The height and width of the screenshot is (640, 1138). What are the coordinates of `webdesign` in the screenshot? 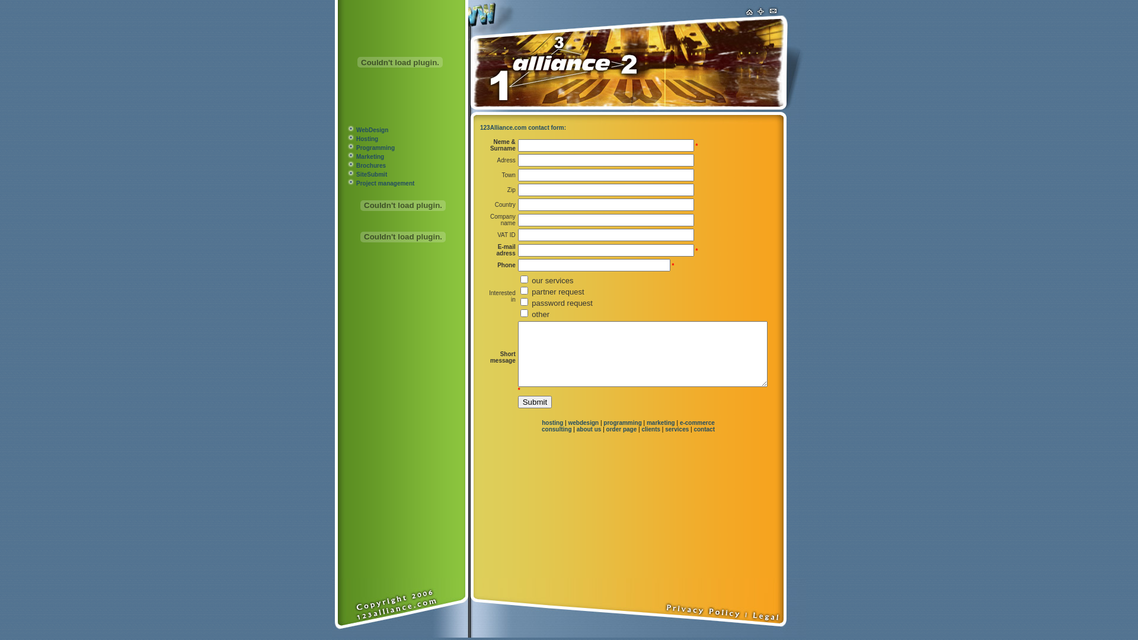 It's located at (583, 423).